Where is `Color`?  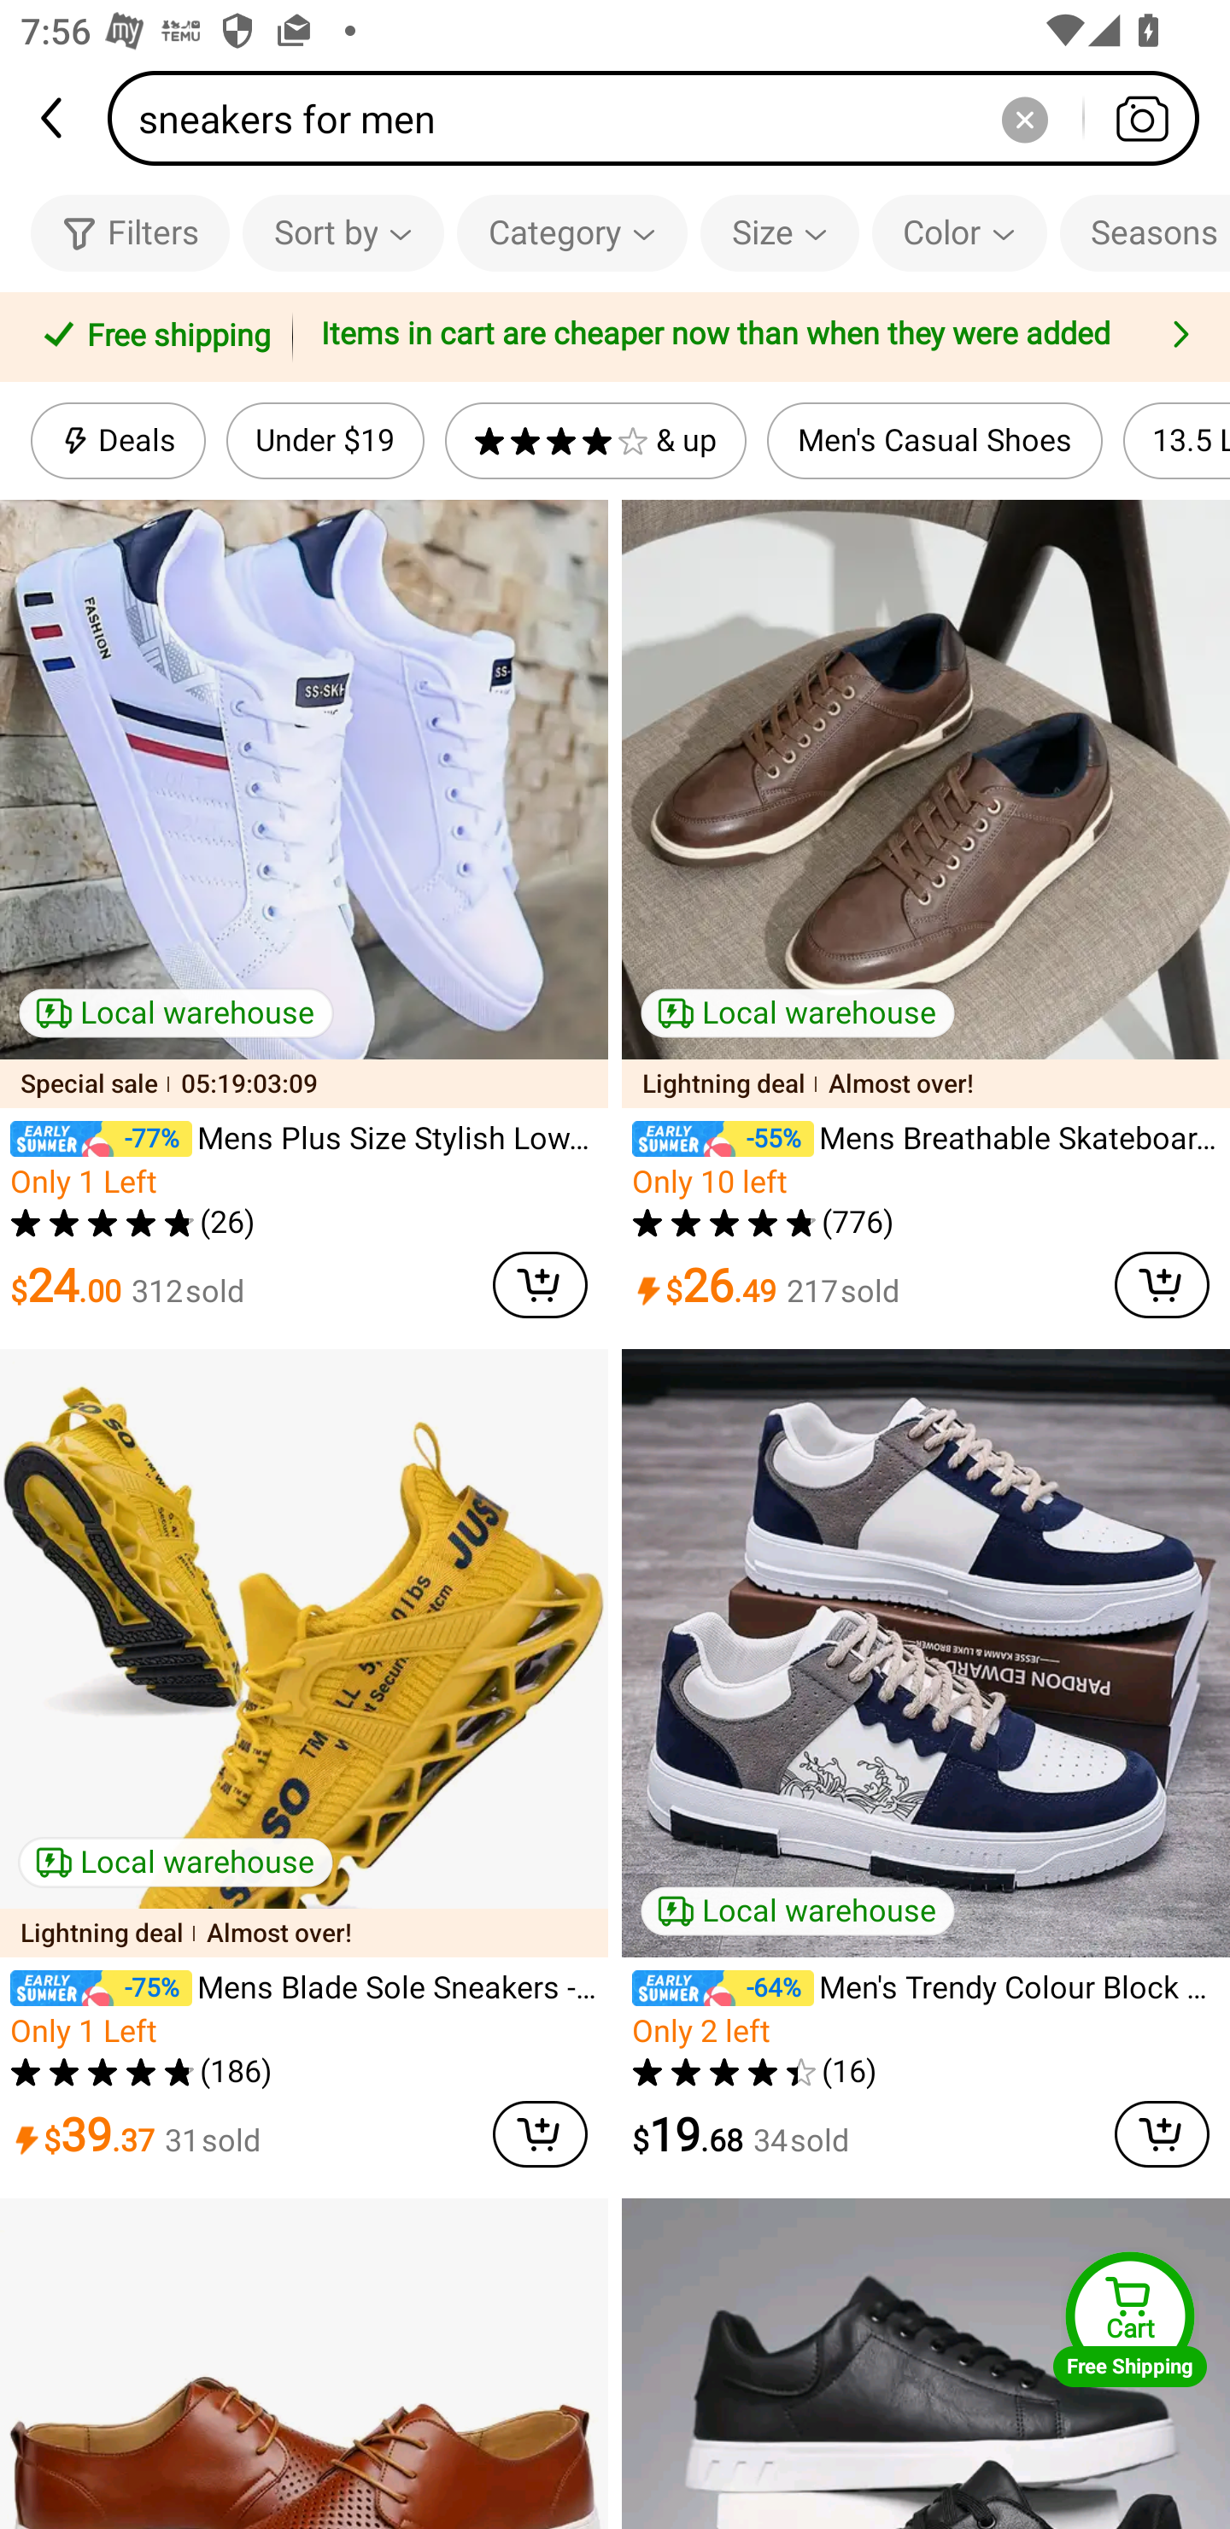
Color is located at coordinates (958, 232).